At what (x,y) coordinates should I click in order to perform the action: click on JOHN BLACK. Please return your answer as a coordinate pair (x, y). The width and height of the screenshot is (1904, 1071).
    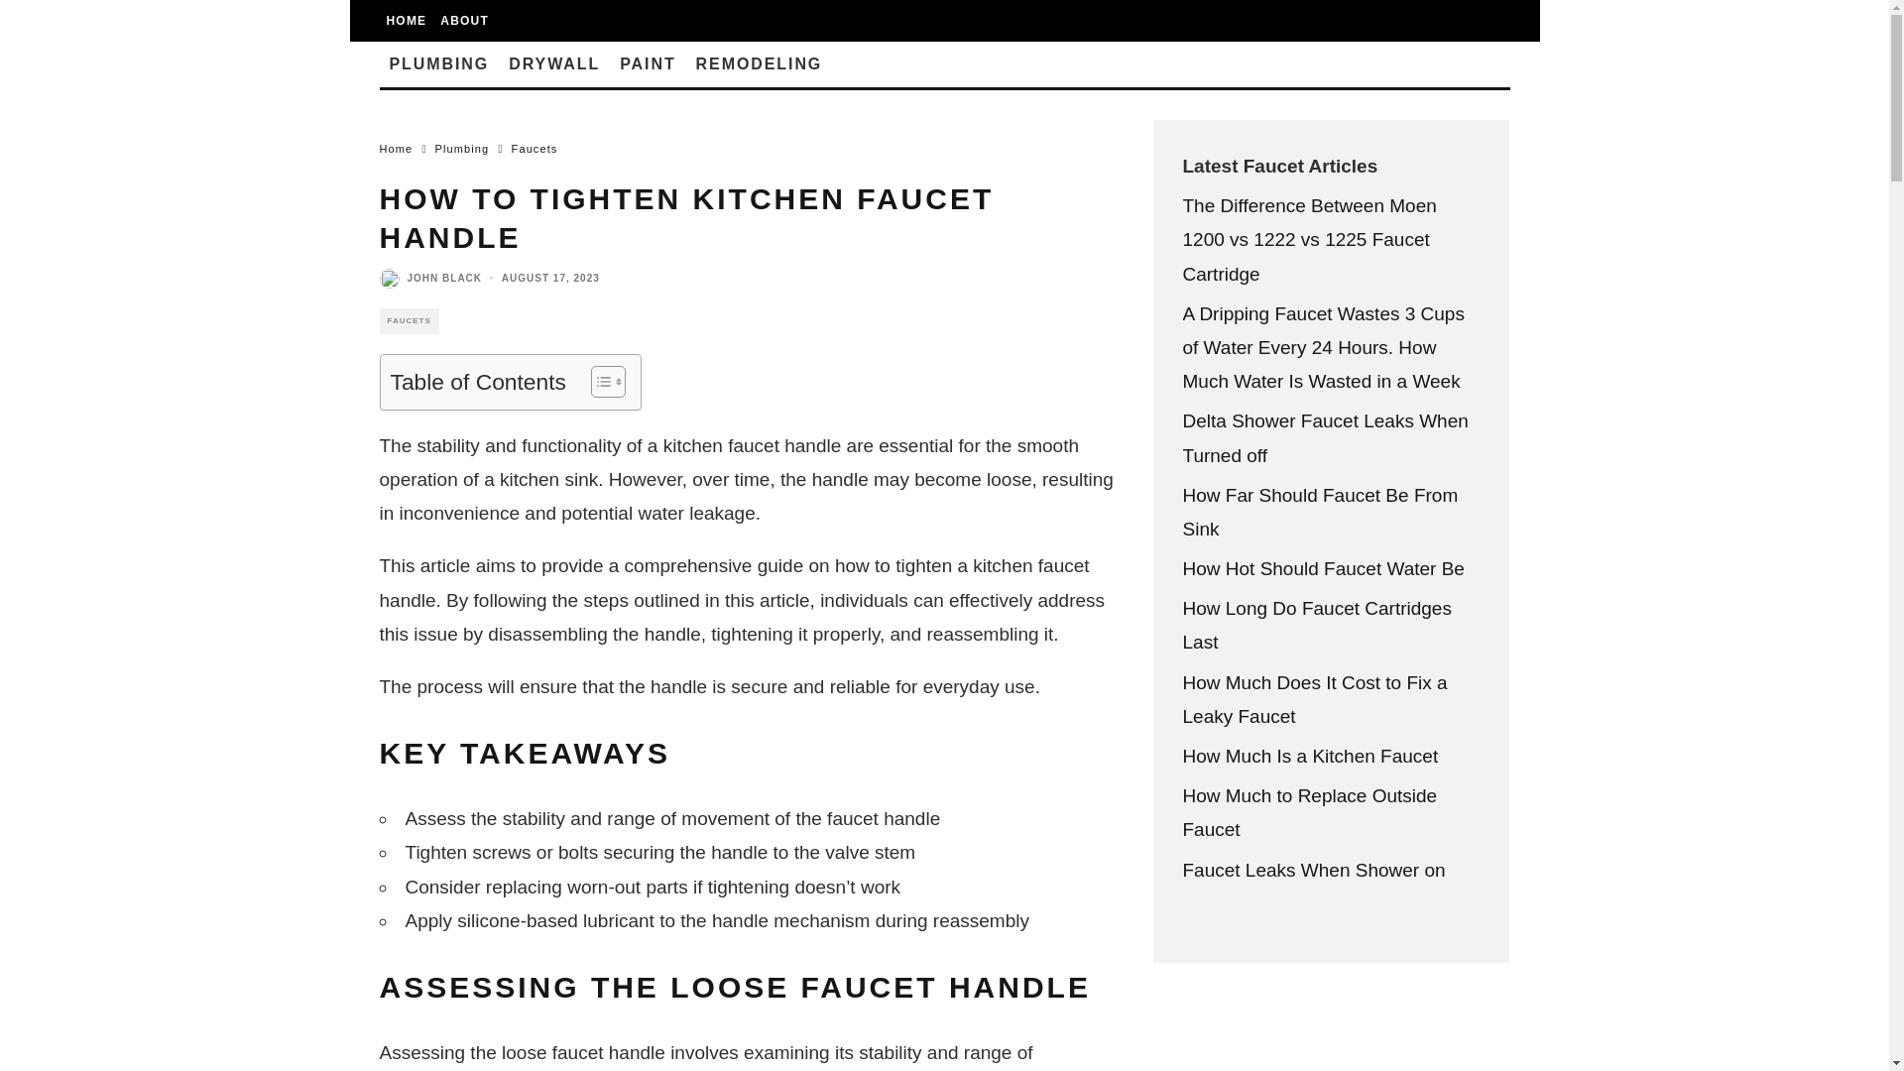
    Looking at the image, I should click on (444, 278).